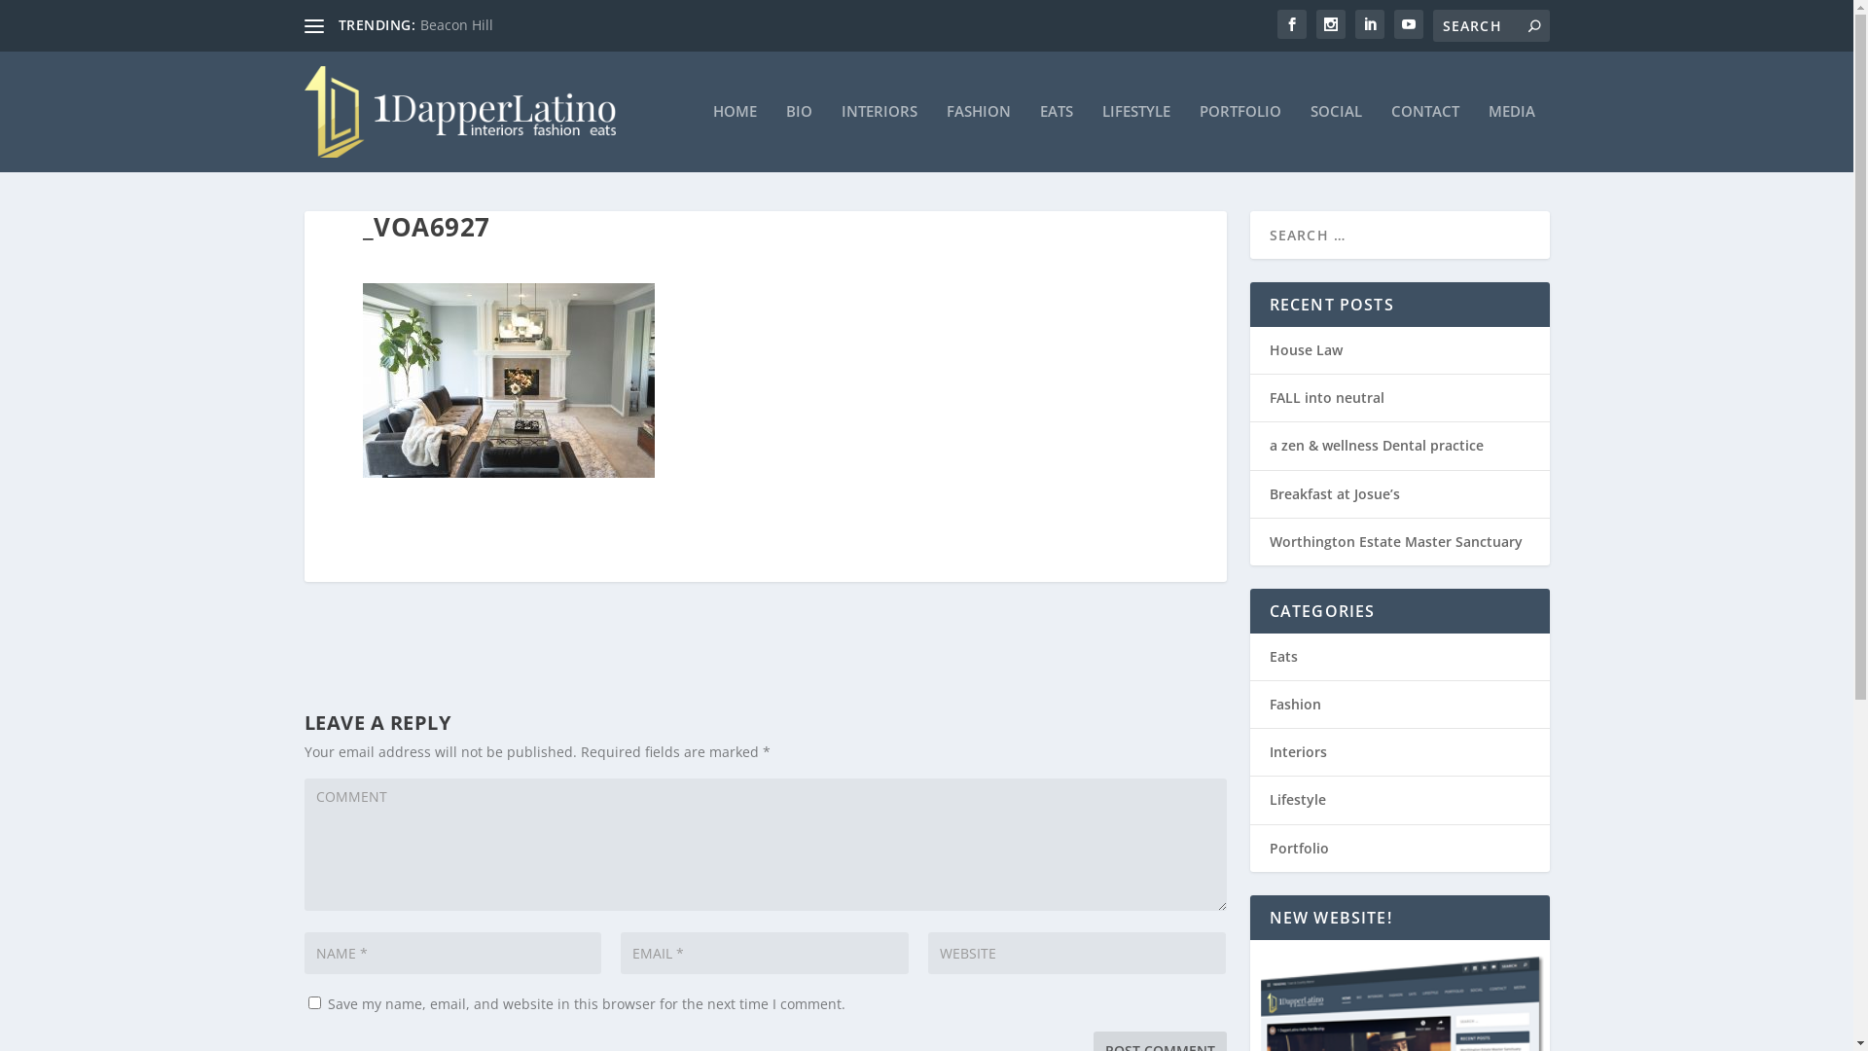 Image resolution: width=1868 pixels, height=1051 pixels. Describe the element at coordinates (1491, 25) in the screenshot. I see `Search for:` at that location.